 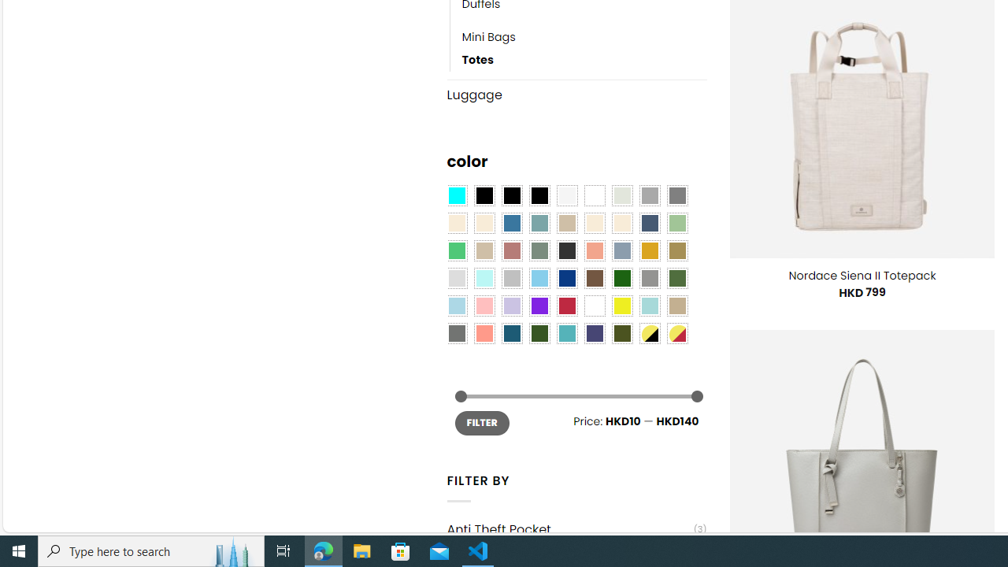 What do you see at coordinates (649, 223) in the screenshot?
I see `Hale Navy` at bounding box center [649, 223].